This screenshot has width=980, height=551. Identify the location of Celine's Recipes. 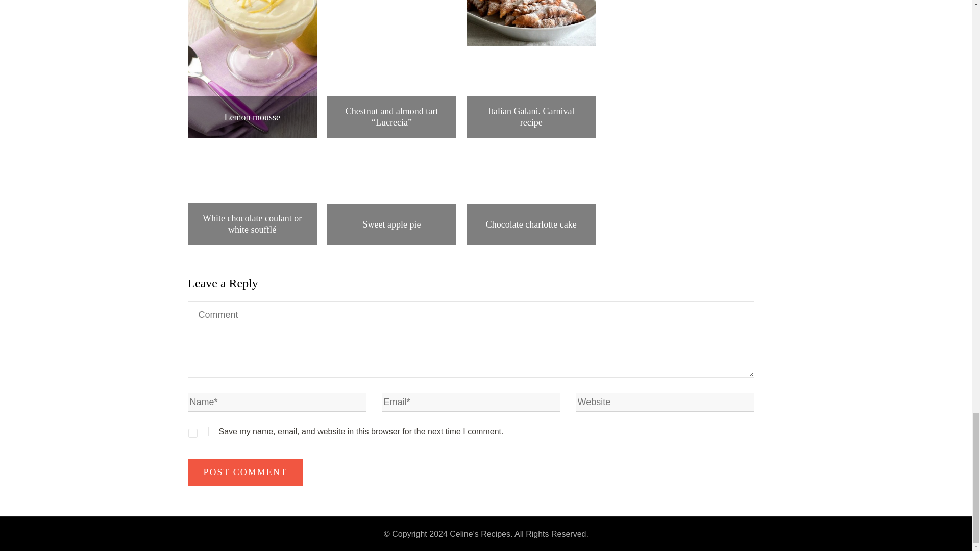
(480, 534).